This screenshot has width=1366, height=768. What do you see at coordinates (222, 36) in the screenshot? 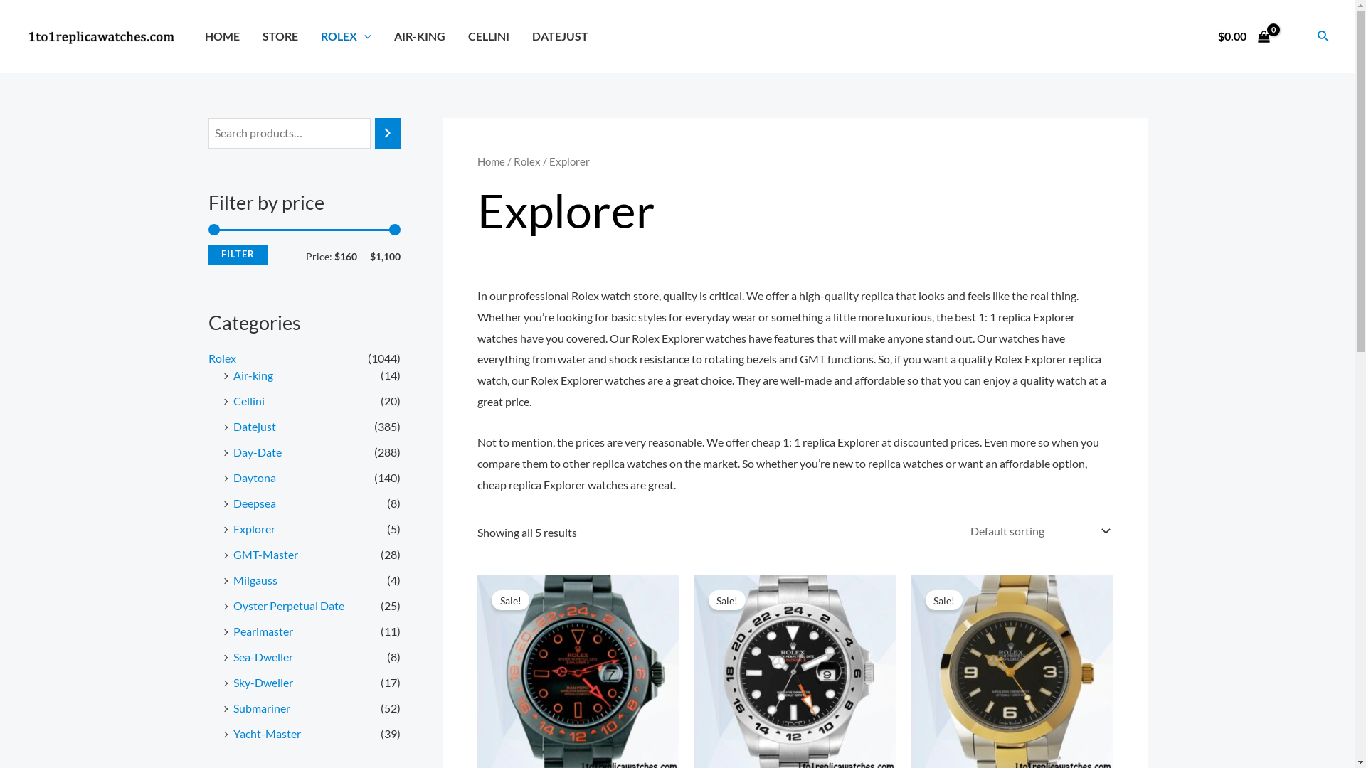
I see `HOME` at bounding box center [222, 36].